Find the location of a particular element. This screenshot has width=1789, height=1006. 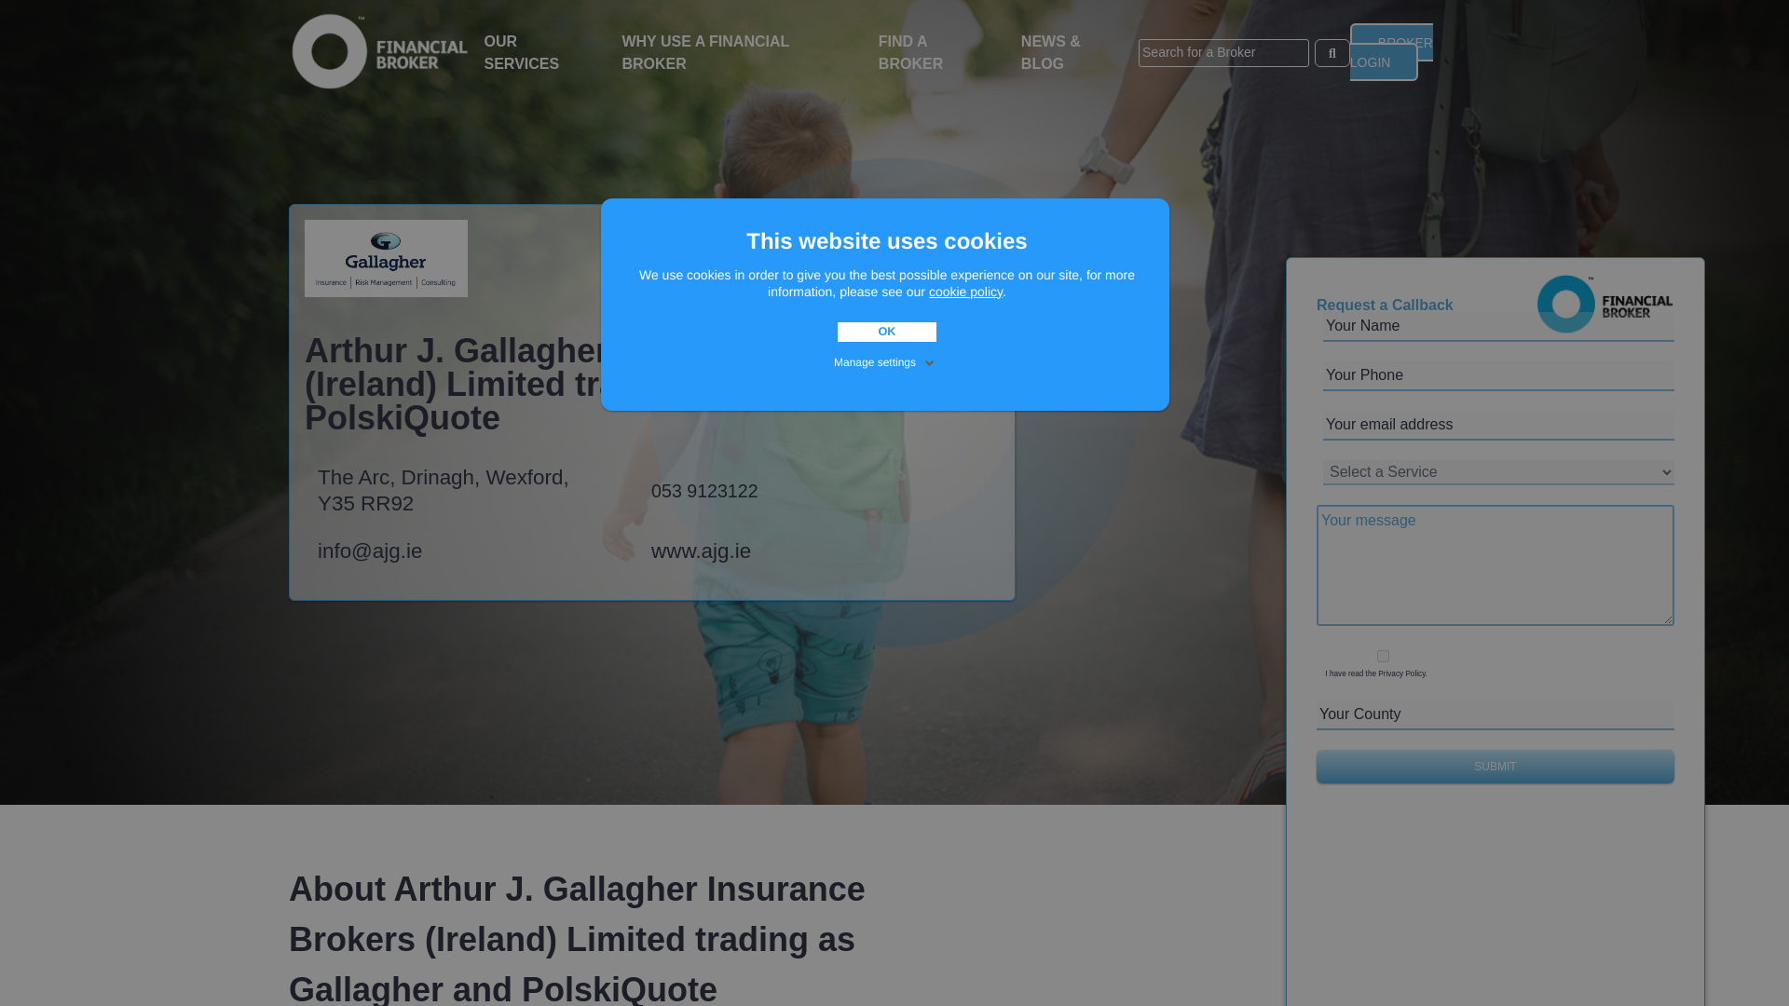

I have read the Privacy Policy. is located at coordinates (1383, 656).